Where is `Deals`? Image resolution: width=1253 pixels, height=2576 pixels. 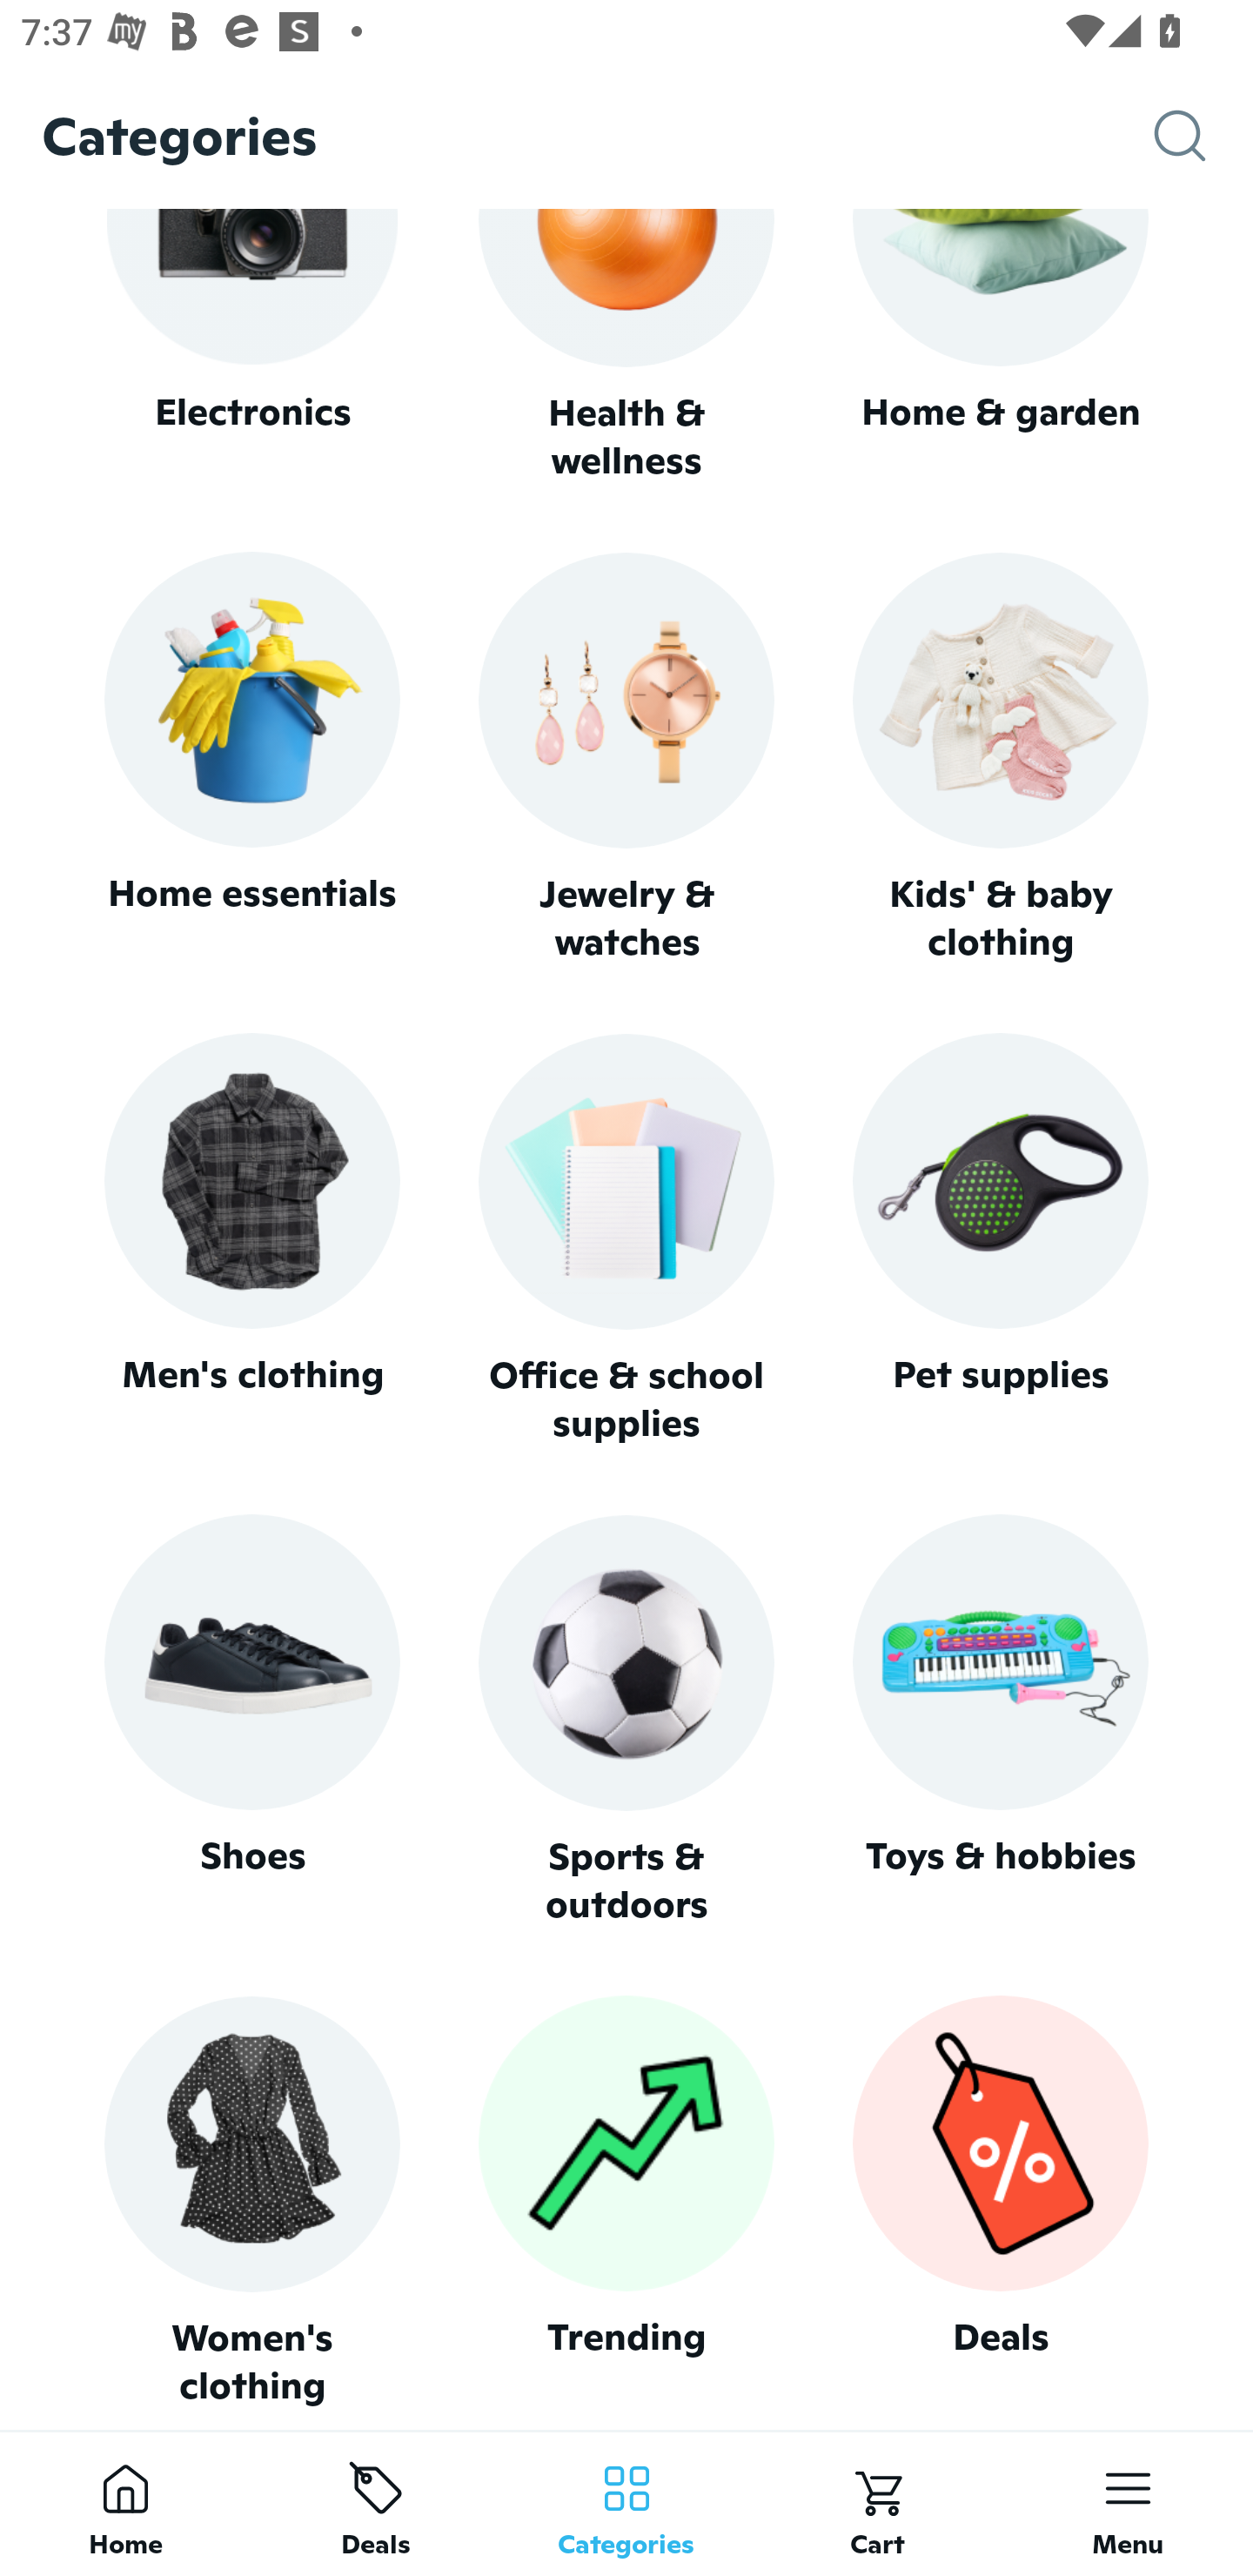
Deals is located at coordinates (376, 2503).